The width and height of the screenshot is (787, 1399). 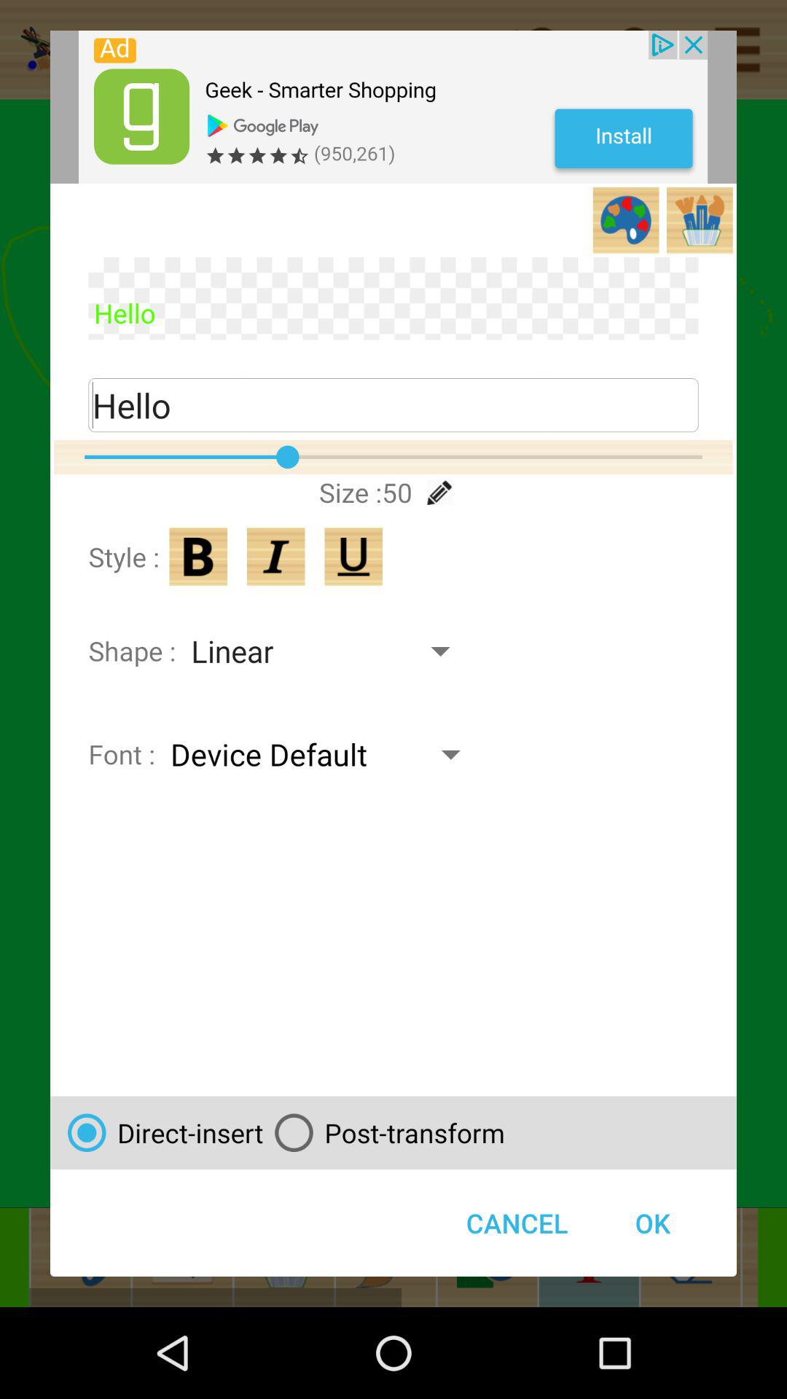 What do you see at coordinates (393, 107) in the screenshot?
I see `paintastic draw color paint` at bounding box center [393, 107].